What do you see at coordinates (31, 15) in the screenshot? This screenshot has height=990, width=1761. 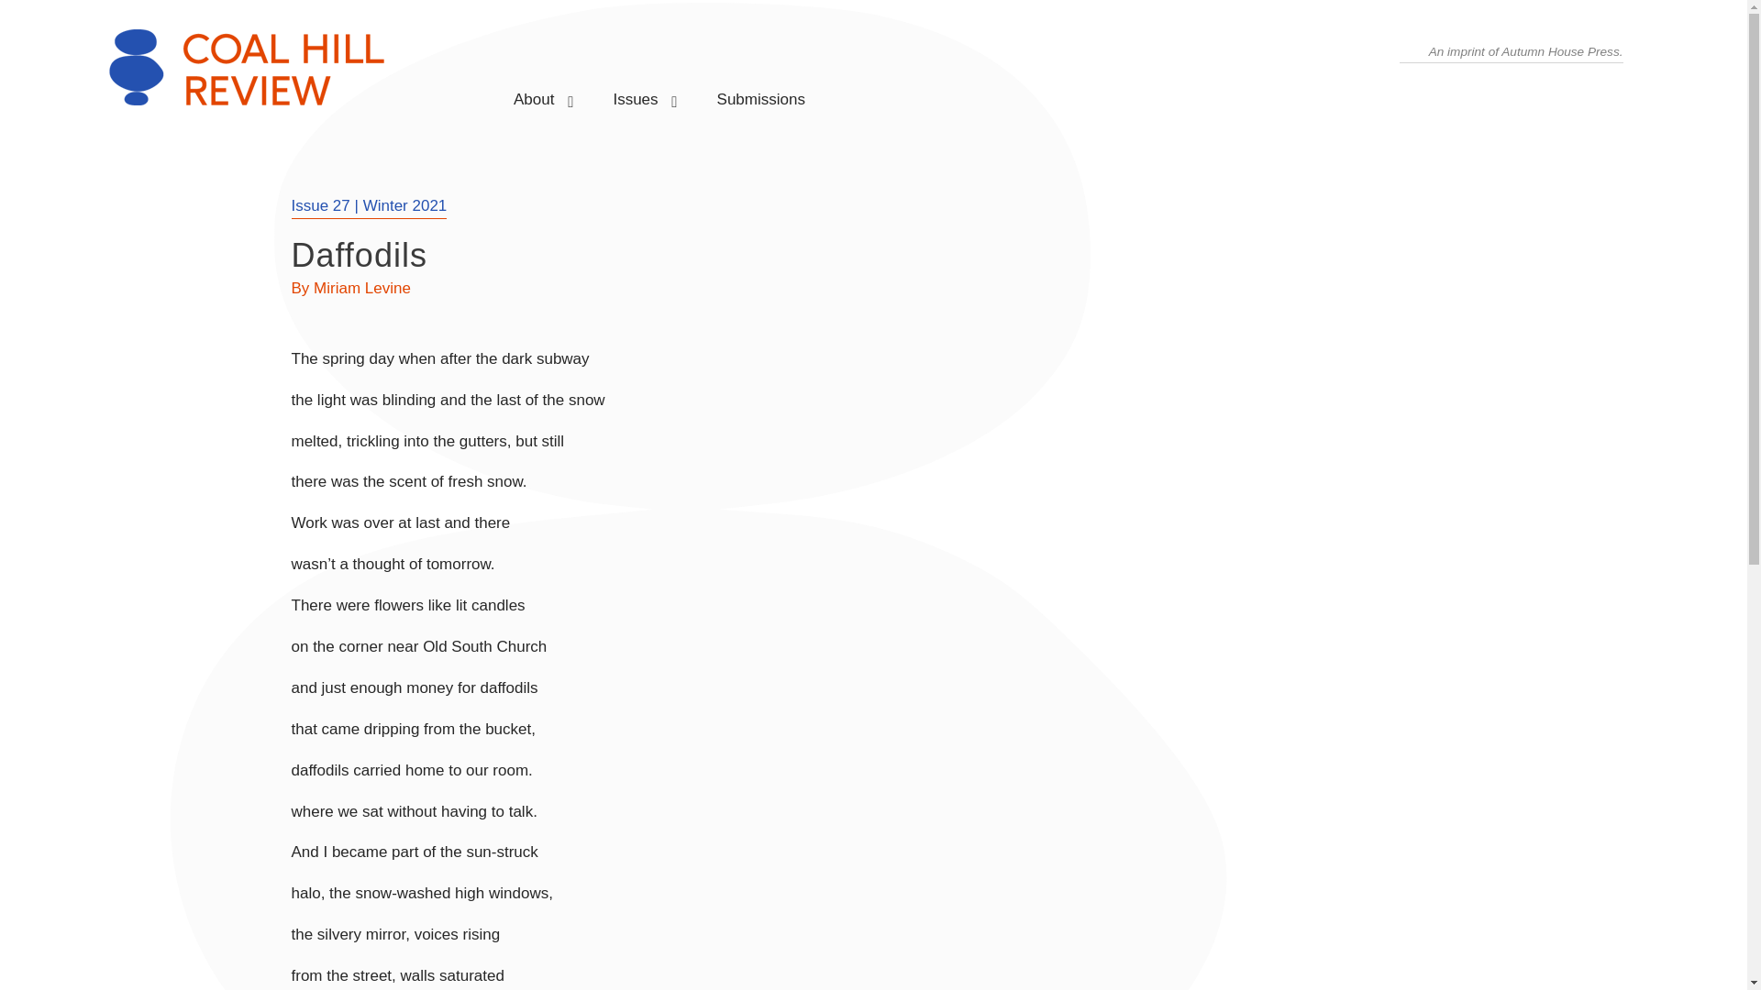 I see `Search` at bounding box center [31, 15].